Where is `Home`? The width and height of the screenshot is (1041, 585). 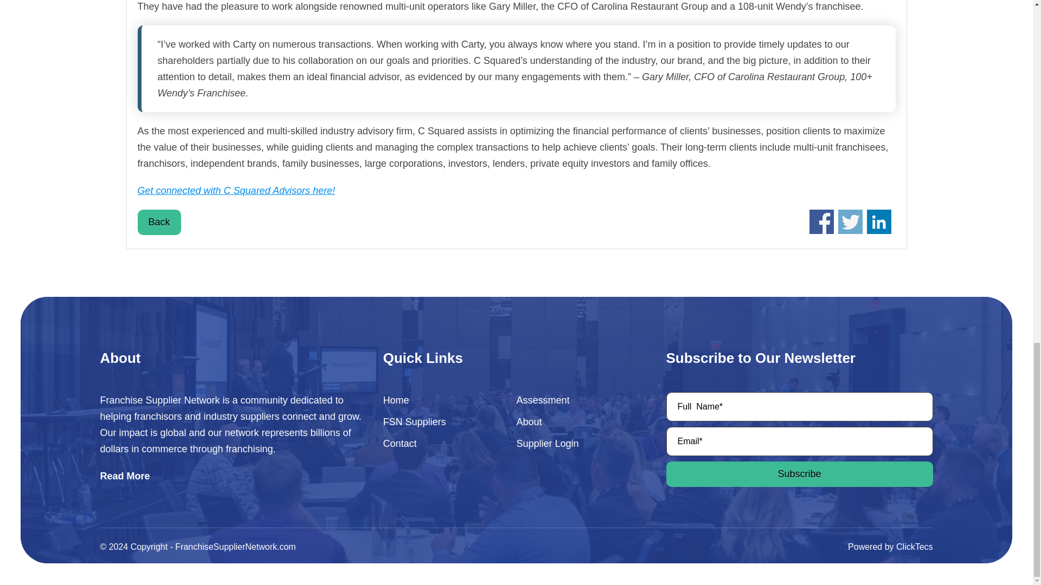 Home is located at coordinates (436, 400).